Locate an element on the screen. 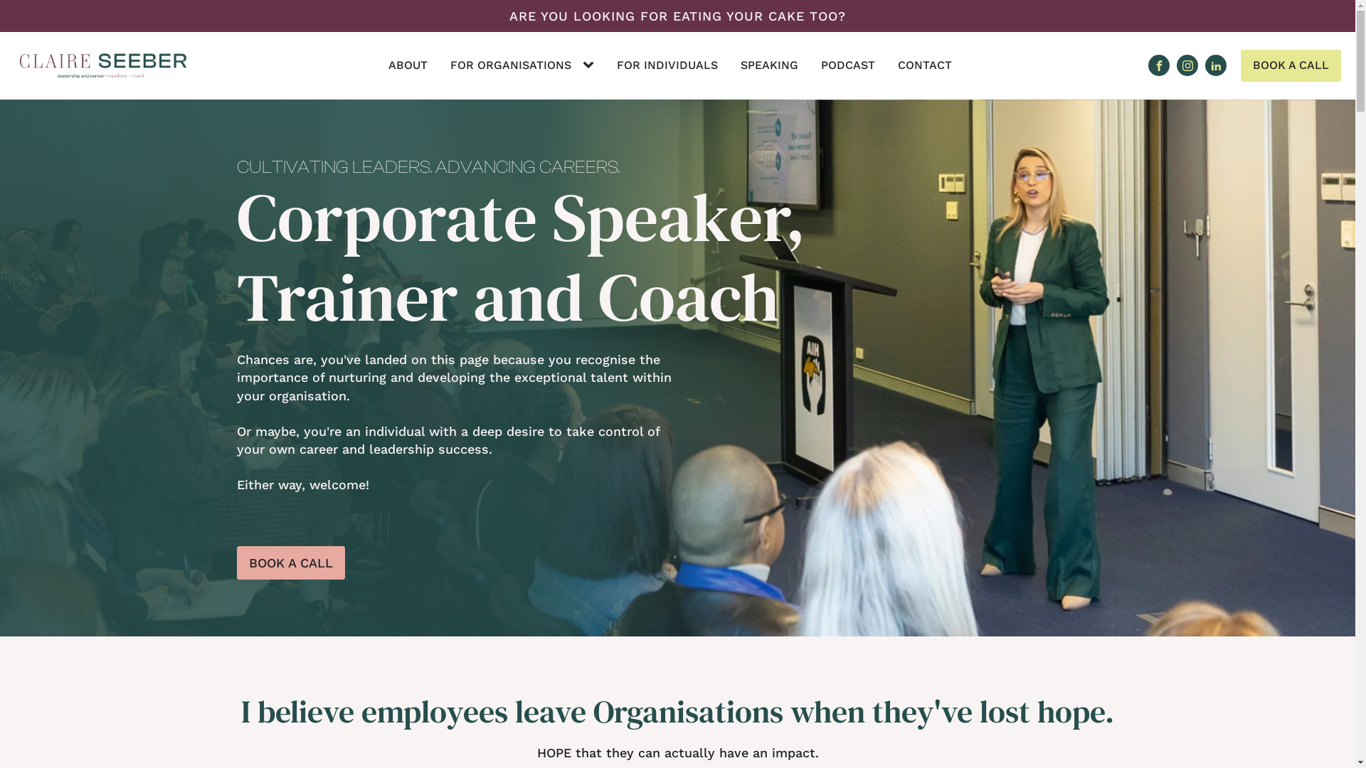 The height and width of the screenshot is (768, 1366). BOOK A CALL is located at coordinates (290, 563).